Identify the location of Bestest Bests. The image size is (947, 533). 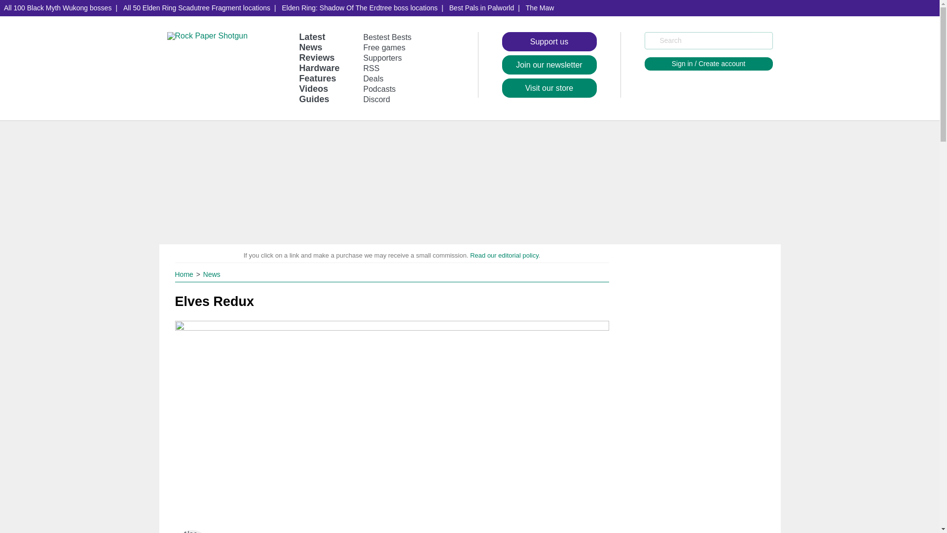
(388, 37).